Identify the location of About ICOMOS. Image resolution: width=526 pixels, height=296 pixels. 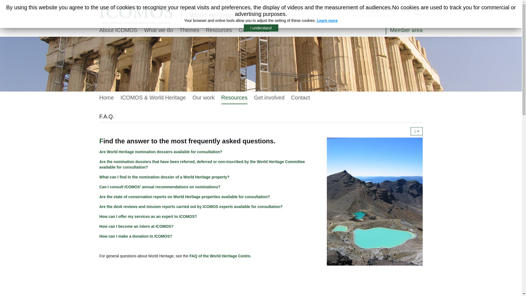
(118, 30).